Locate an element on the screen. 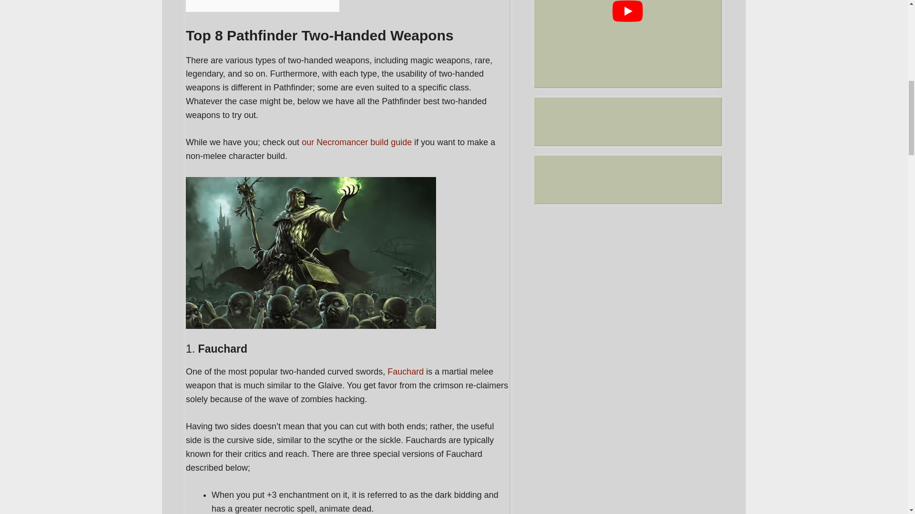 The width and height of the screenshot is (915, 514). Final Verdict is located at coordinates (215, 0).